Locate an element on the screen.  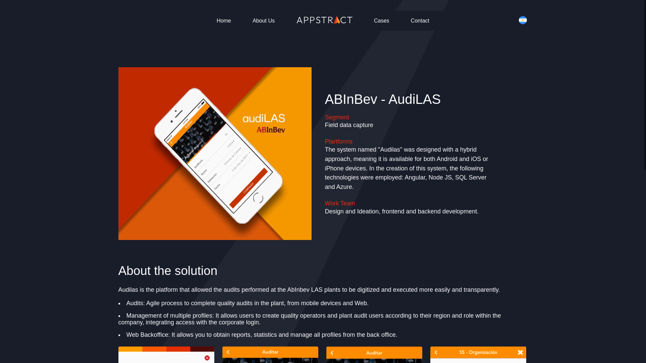
About Us is located at coordinates (264, 20).